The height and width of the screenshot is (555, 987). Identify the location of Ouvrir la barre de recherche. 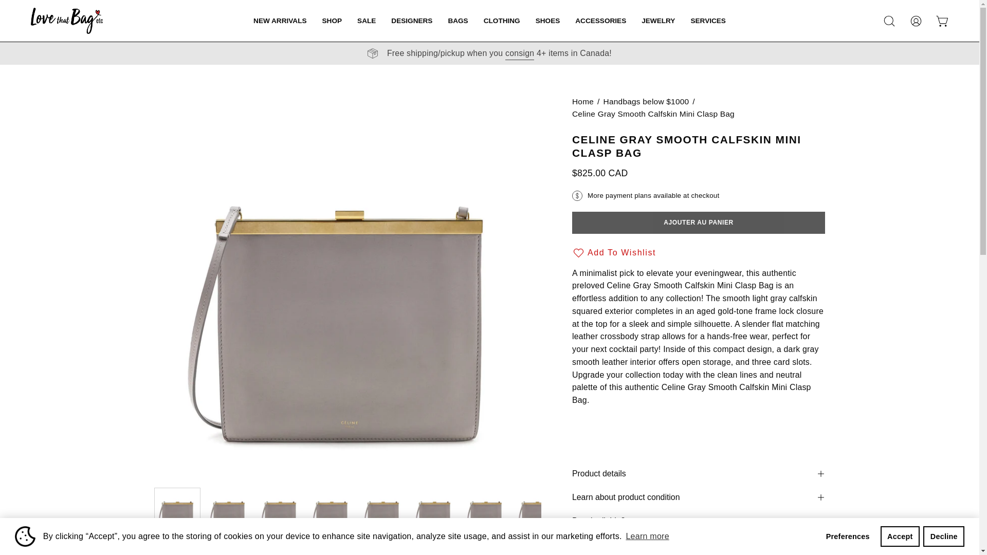
(889, 21).